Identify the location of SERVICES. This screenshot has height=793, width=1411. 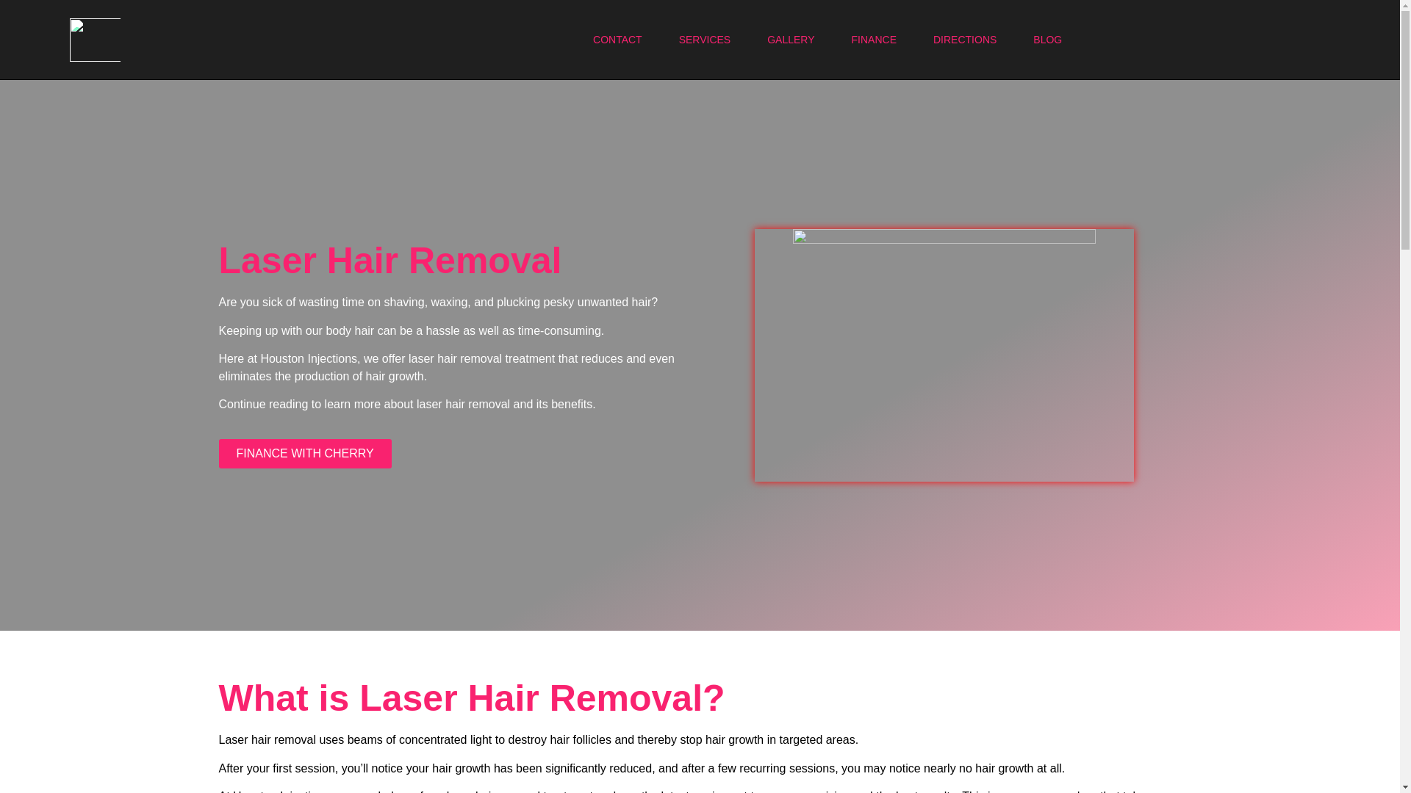
(704, 40).